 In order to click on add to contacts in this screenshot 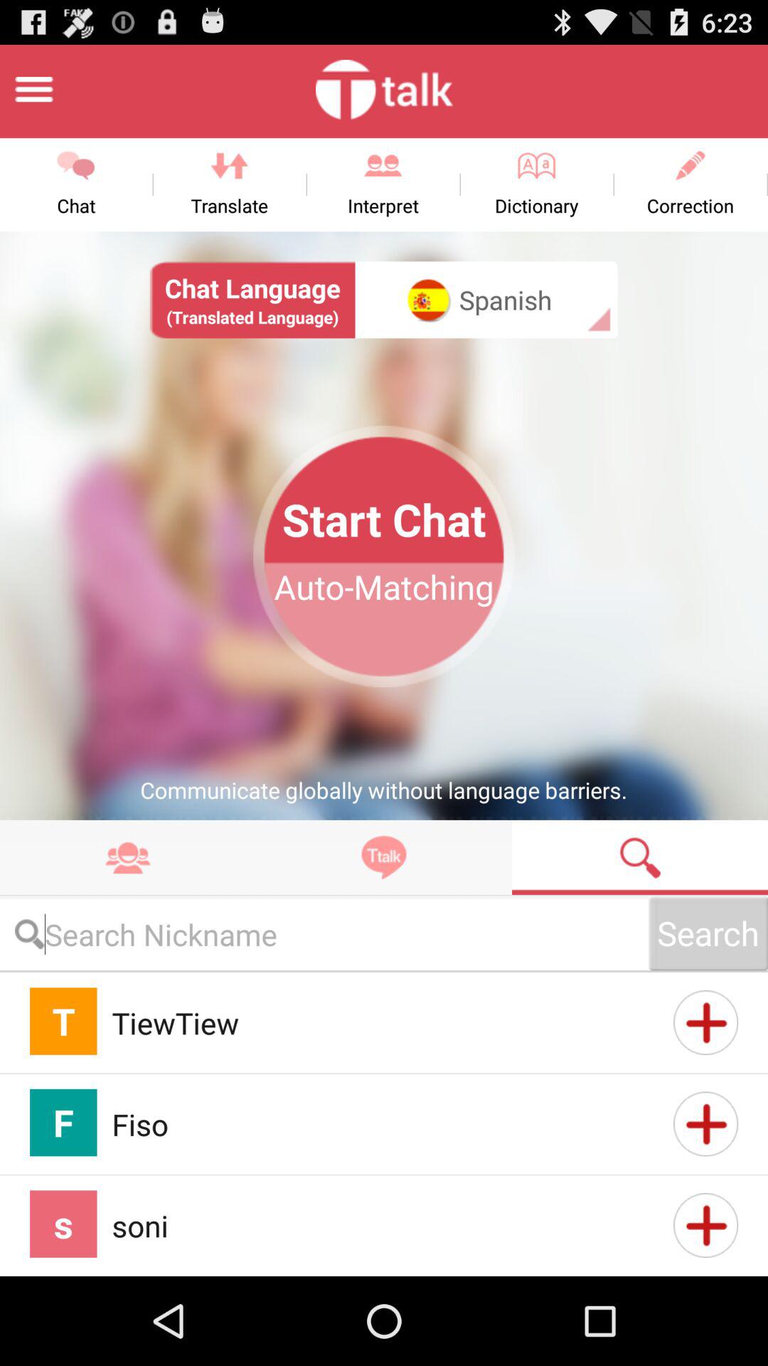, I will do `click(705, 1022)`.